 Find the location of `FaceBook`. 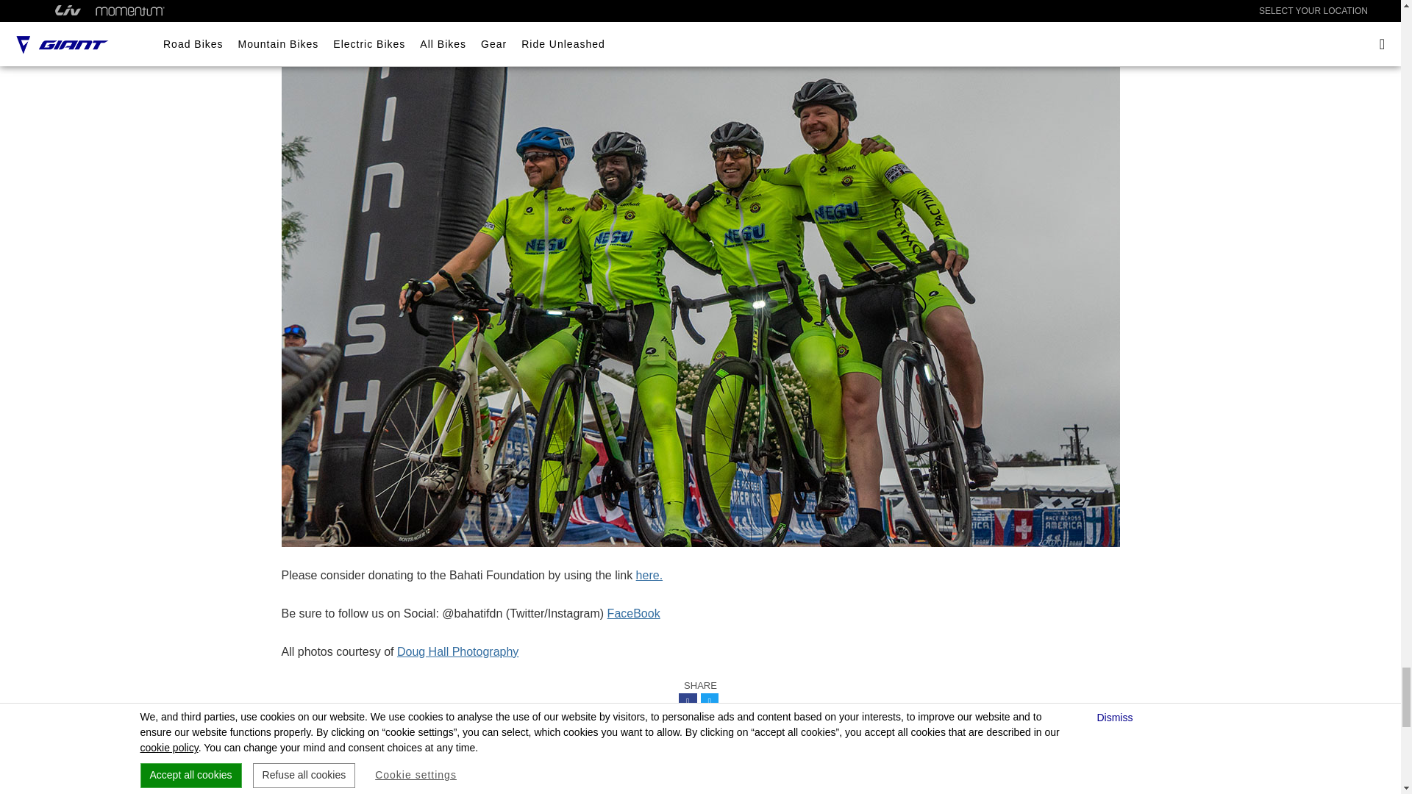

FaceBook is located at coordinates (634, 613).